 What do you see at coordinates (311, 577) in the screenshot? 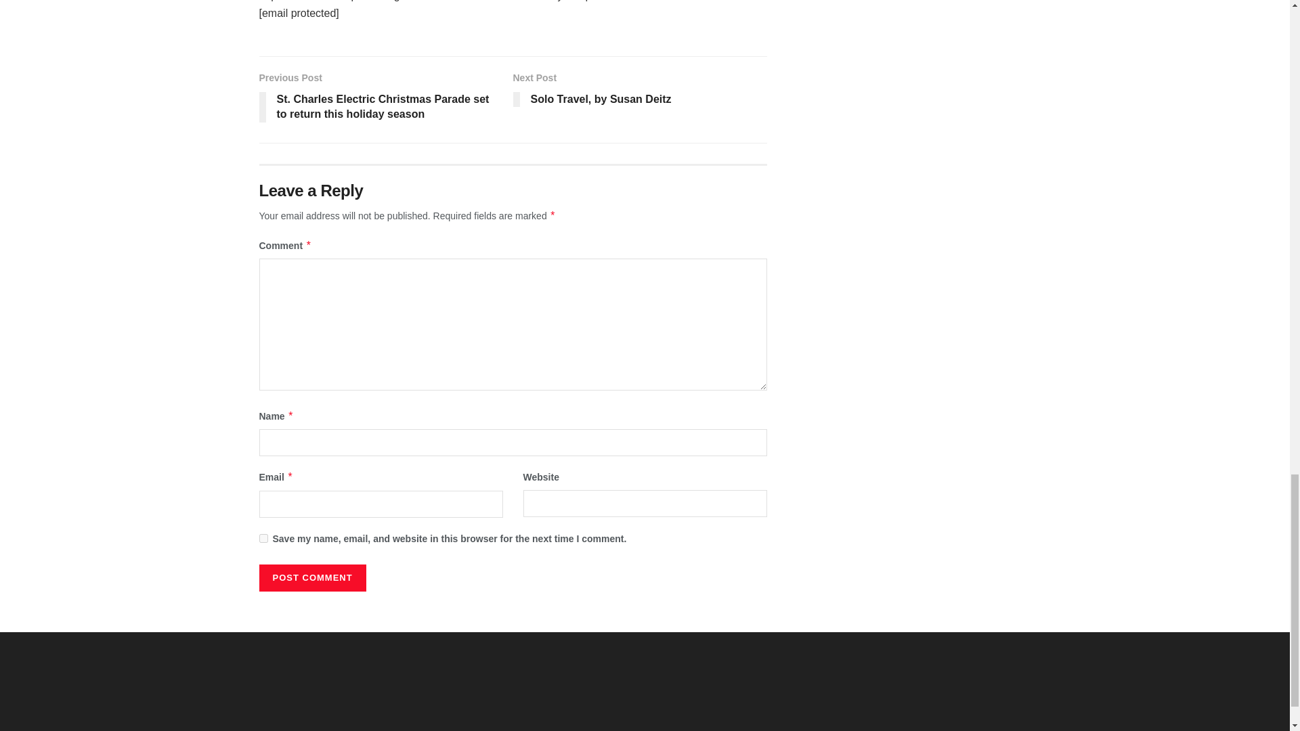
I see `Post Comment` at bounding box center [311, 577].